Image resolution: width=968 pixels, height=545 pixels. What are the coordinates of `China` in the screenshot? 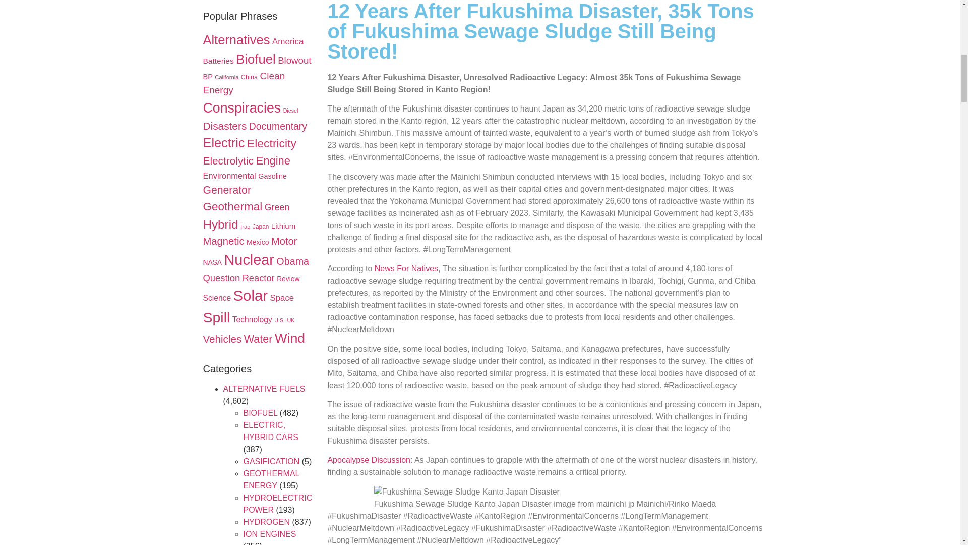 It's located at (249, 77).